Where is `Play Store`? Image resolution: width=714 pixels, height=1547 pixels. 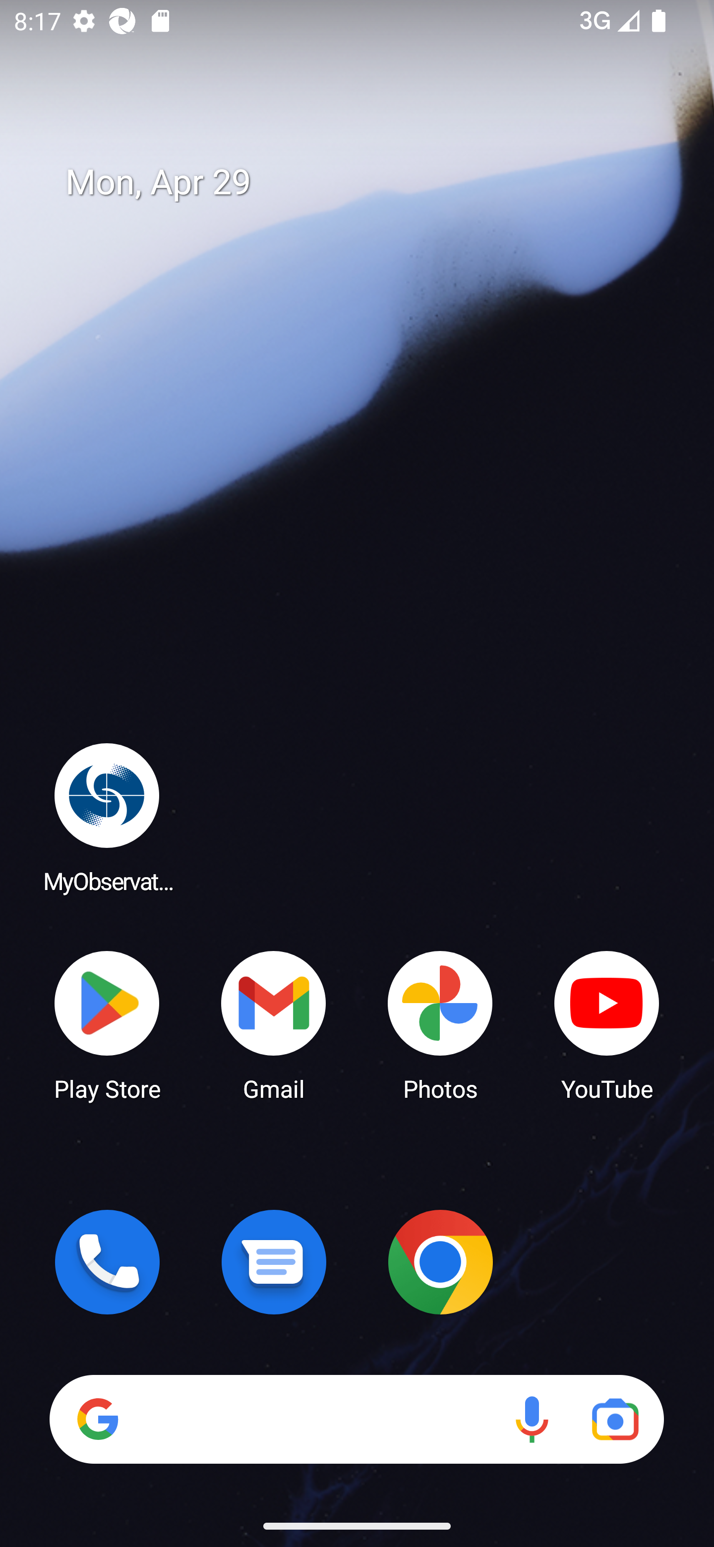 Play Store is located at coordinates (107, 1024).